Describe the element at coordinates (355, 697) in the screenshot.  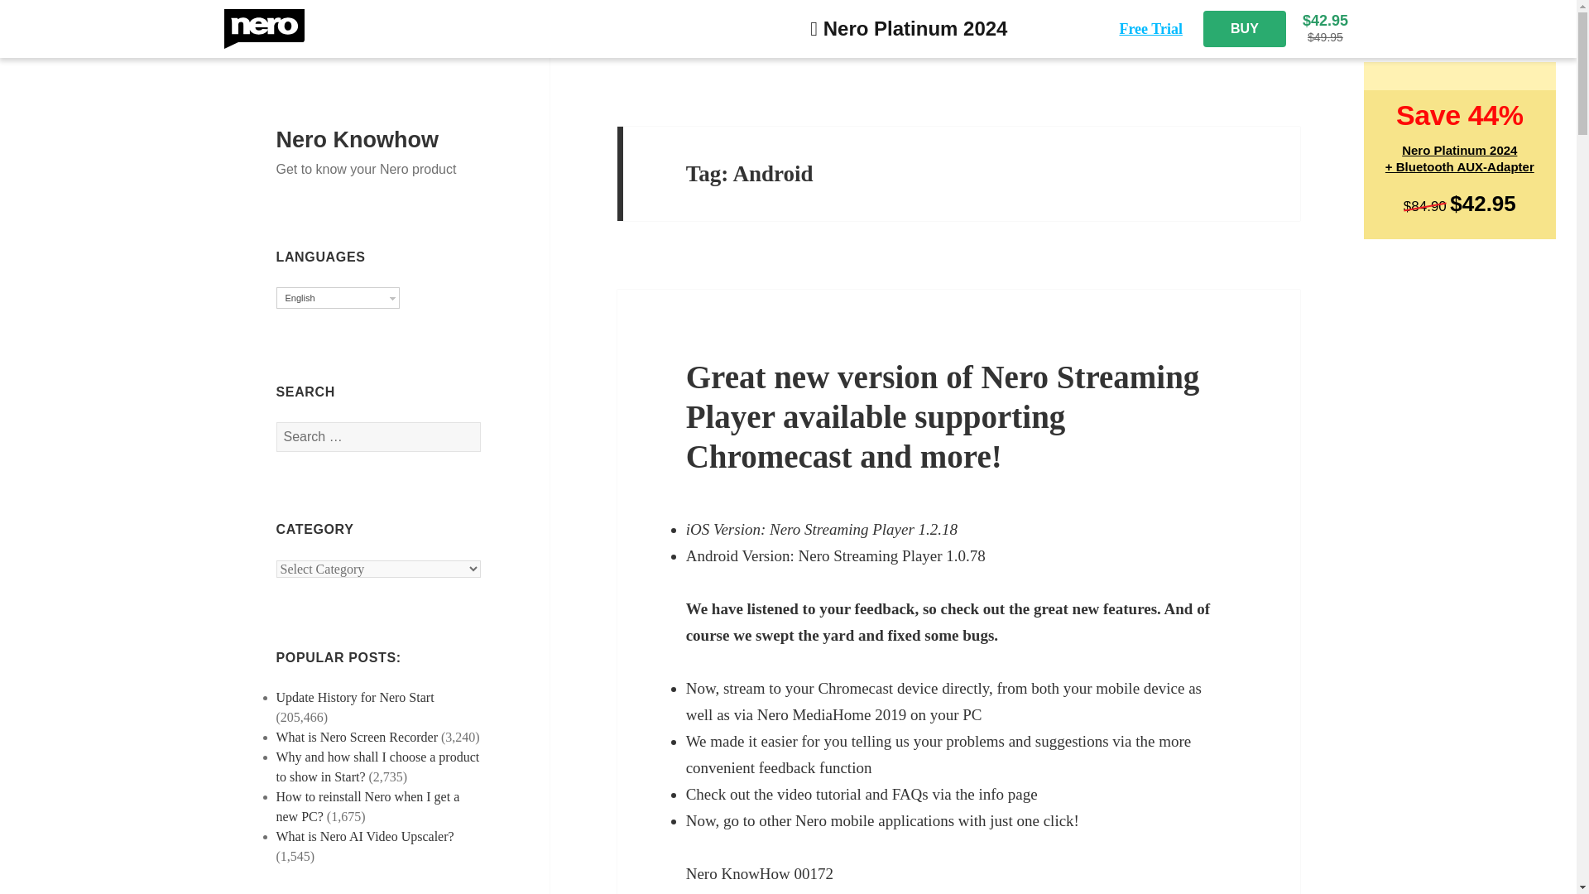
I see `Update History for Nero Start` at that location.